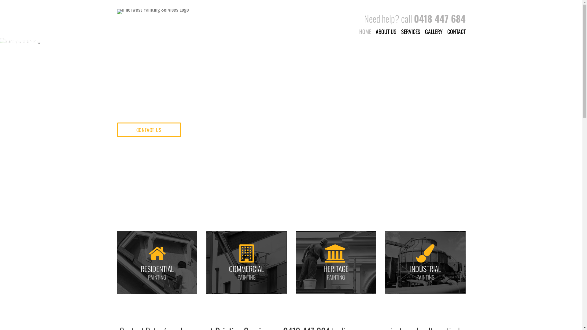 This screenshot has width=587, height=330. Describe the element at coordinates (388, 31) in the screenshot. I see `ABOUT US` at that location.